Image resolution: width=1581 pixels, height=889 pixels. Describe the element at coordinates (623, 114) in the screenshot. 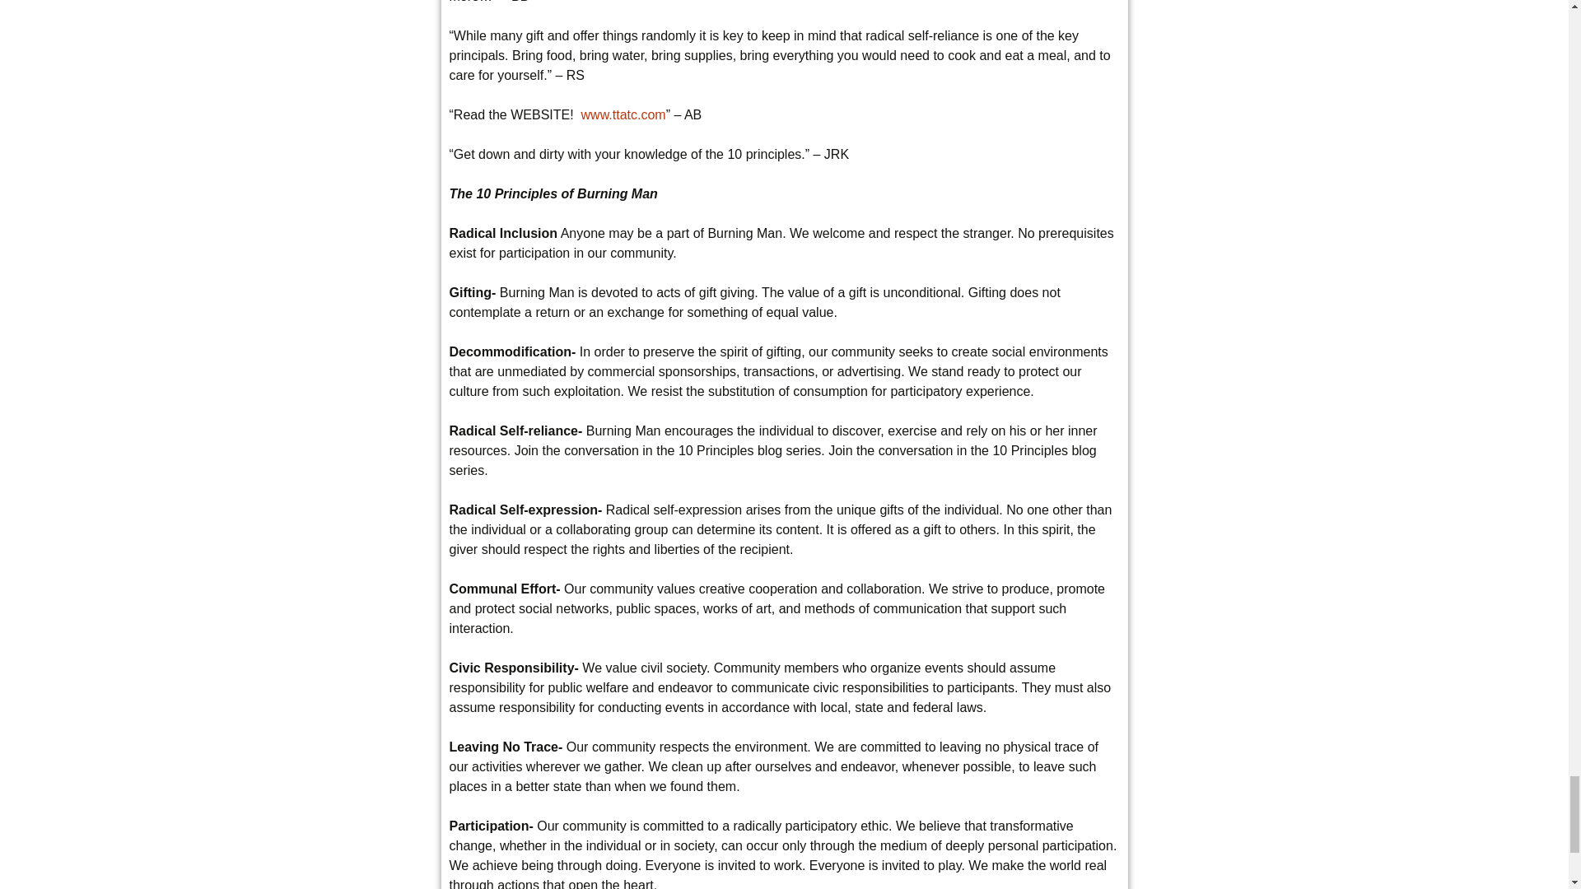

I see `www.ttatc.com` at that location.